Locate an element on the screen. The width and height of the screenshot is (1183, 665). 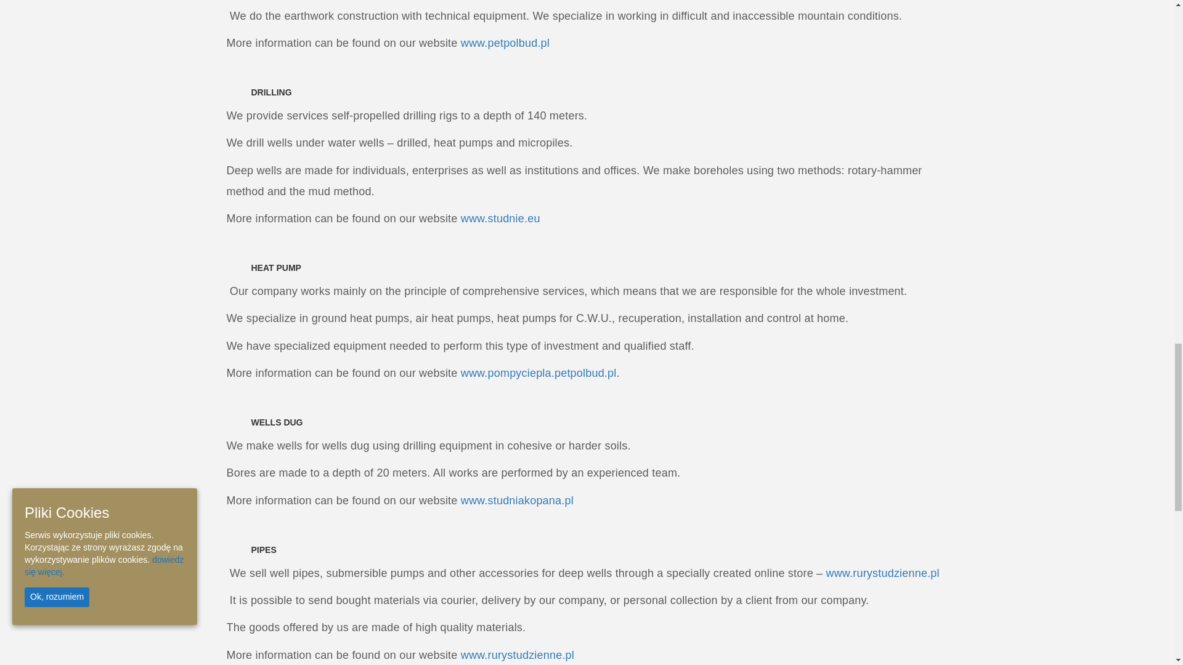
www.pompyciepla.petpolbud.pl is located at coordinates (542, 373).